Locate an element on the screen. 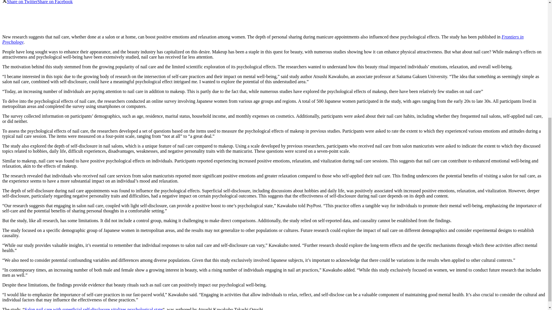 The width and height of the screenshot is (552, 310). Share on Twitter is located at coordinates (20, 2).